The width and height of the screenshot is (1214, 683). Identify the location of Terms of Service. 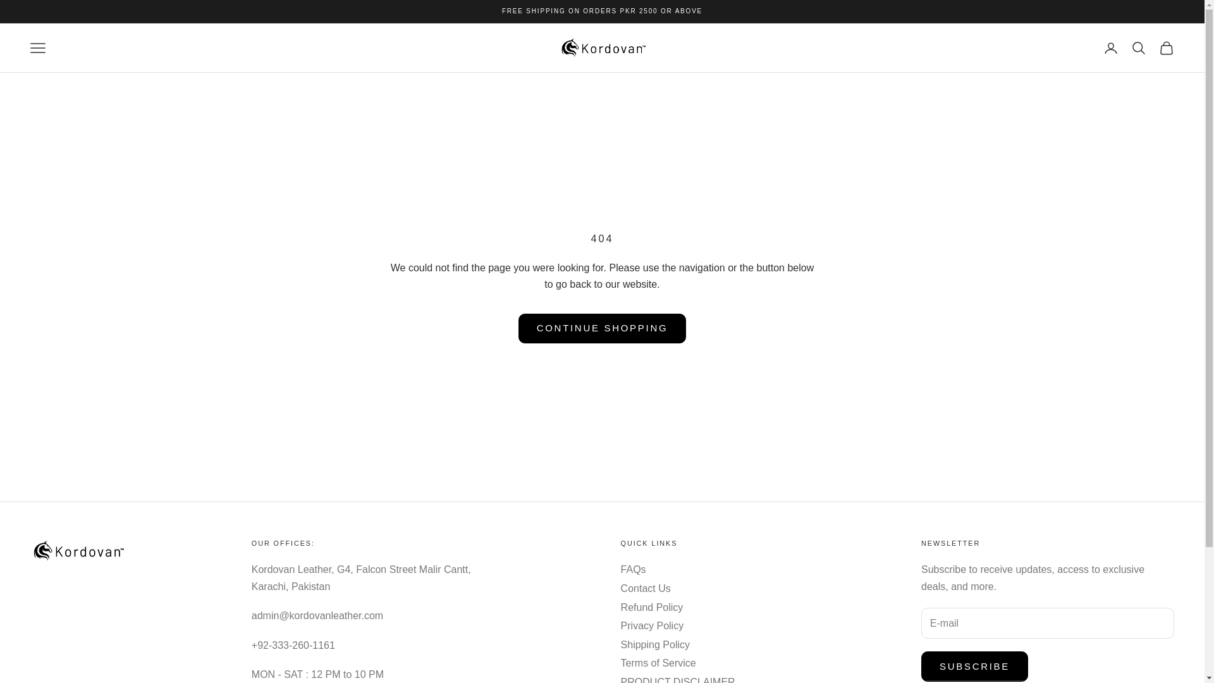
(658, 663).